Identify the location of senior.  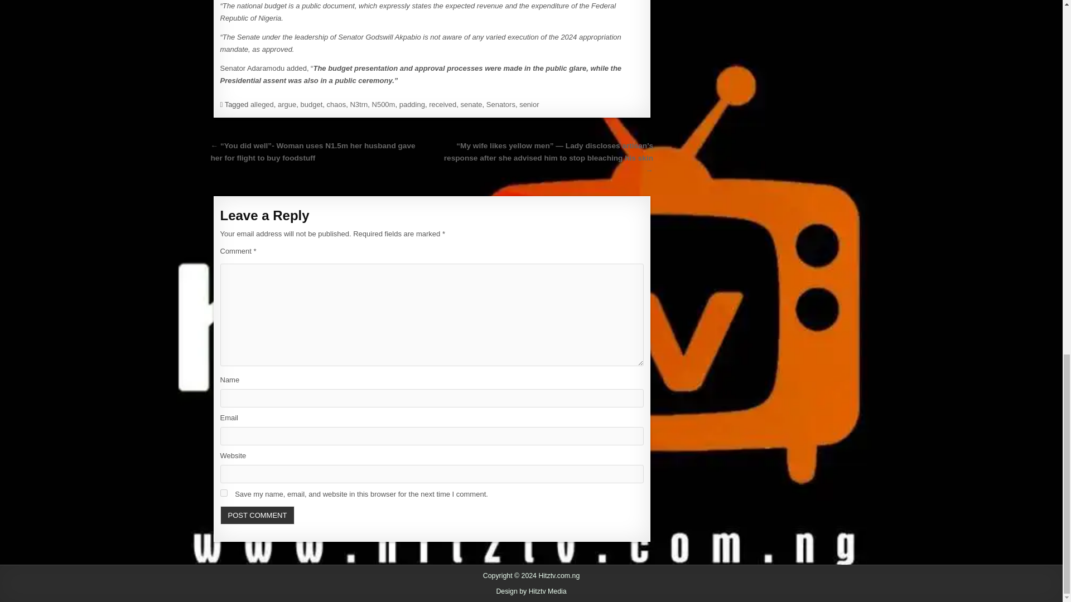
(529, 105).